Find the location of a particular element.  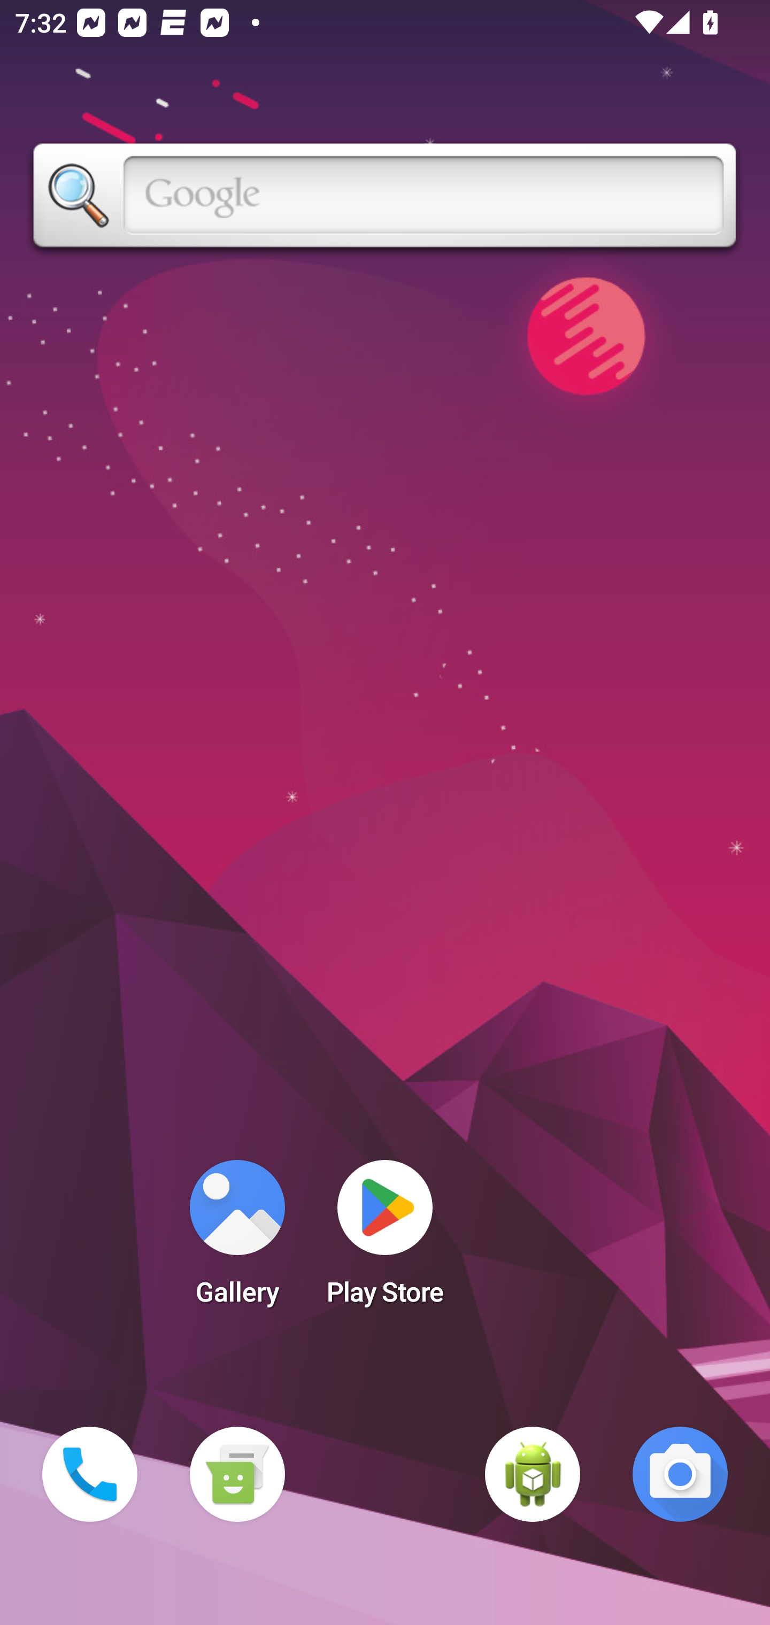

WebView Browser Tester is located at coordinates (533, 1474).